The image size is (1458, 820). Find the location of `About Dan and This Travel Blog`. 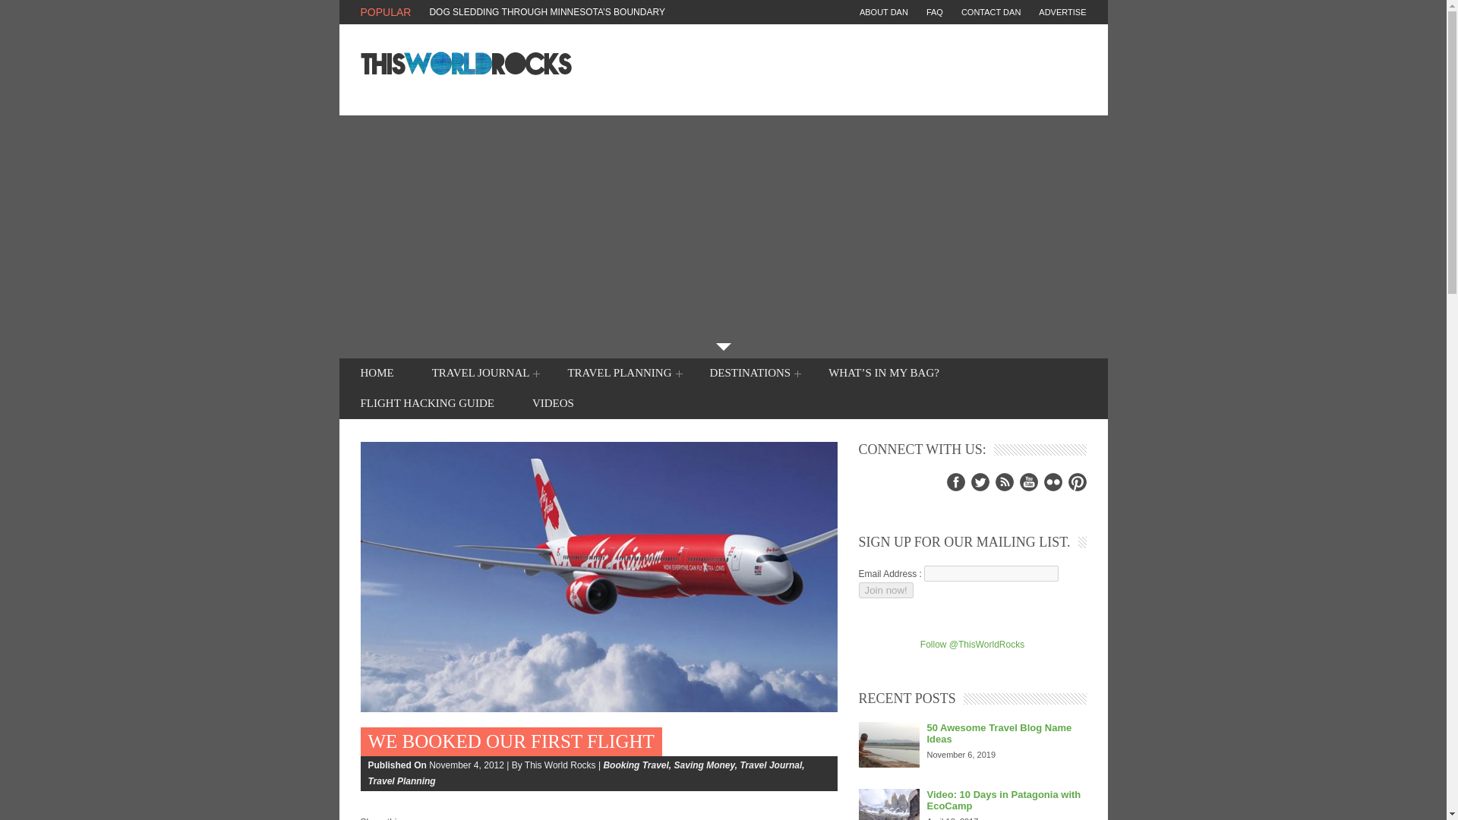

About Dan and This Travel Blog is located at coordinates (884, 12).